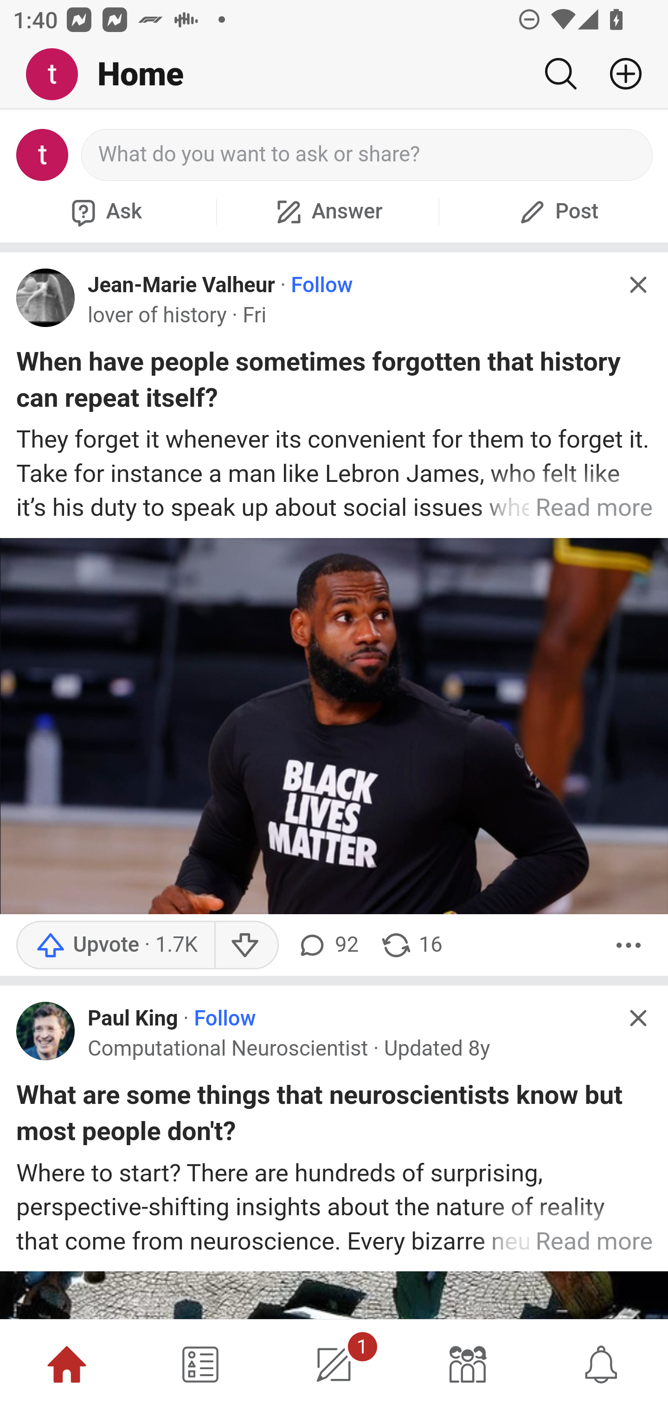 The width and height of the screenshot is (668, 1410). I want to click on Follow, so click(225, 1019).